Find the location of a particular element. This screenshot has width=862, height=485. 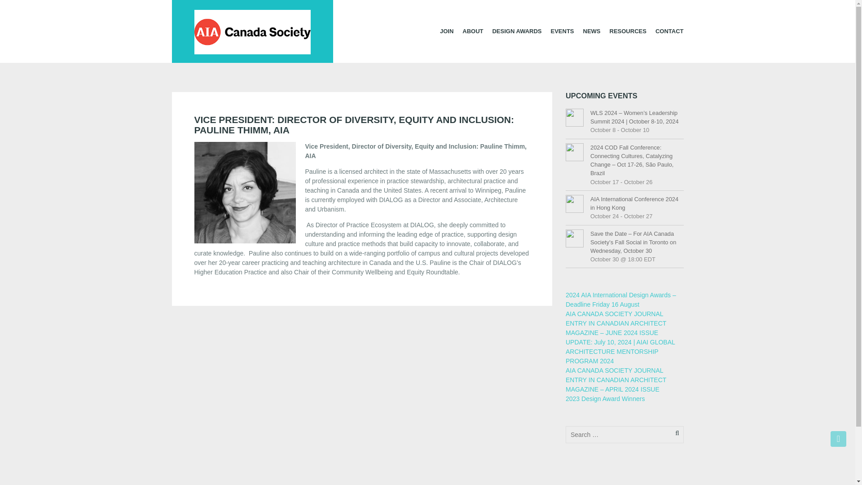

CONTACT is located at coordinates (669, 31).